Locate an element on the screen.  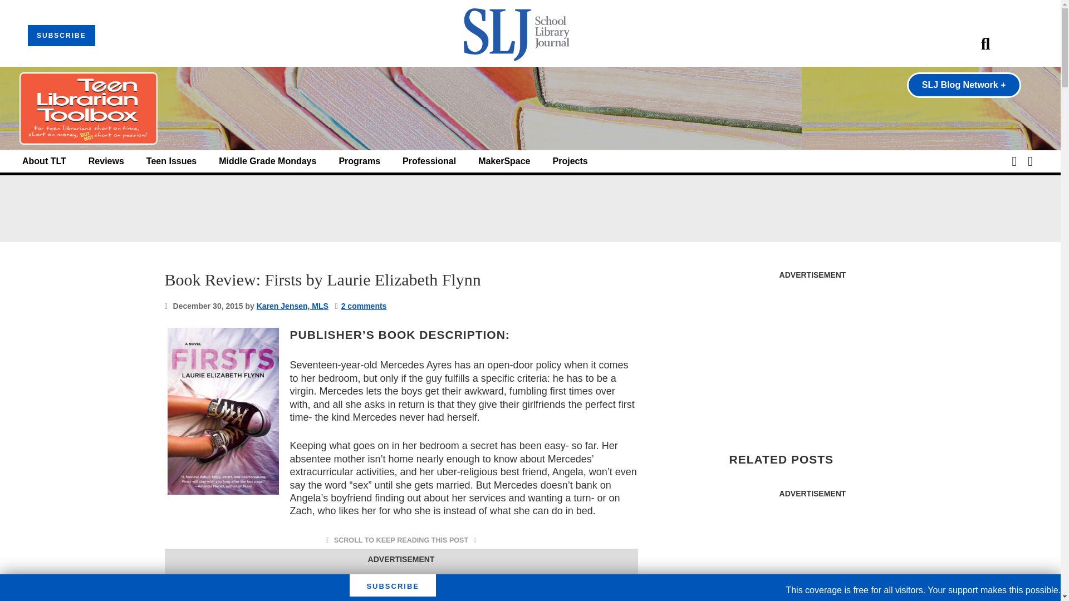
About TLT is located at coordinates (45, 161).